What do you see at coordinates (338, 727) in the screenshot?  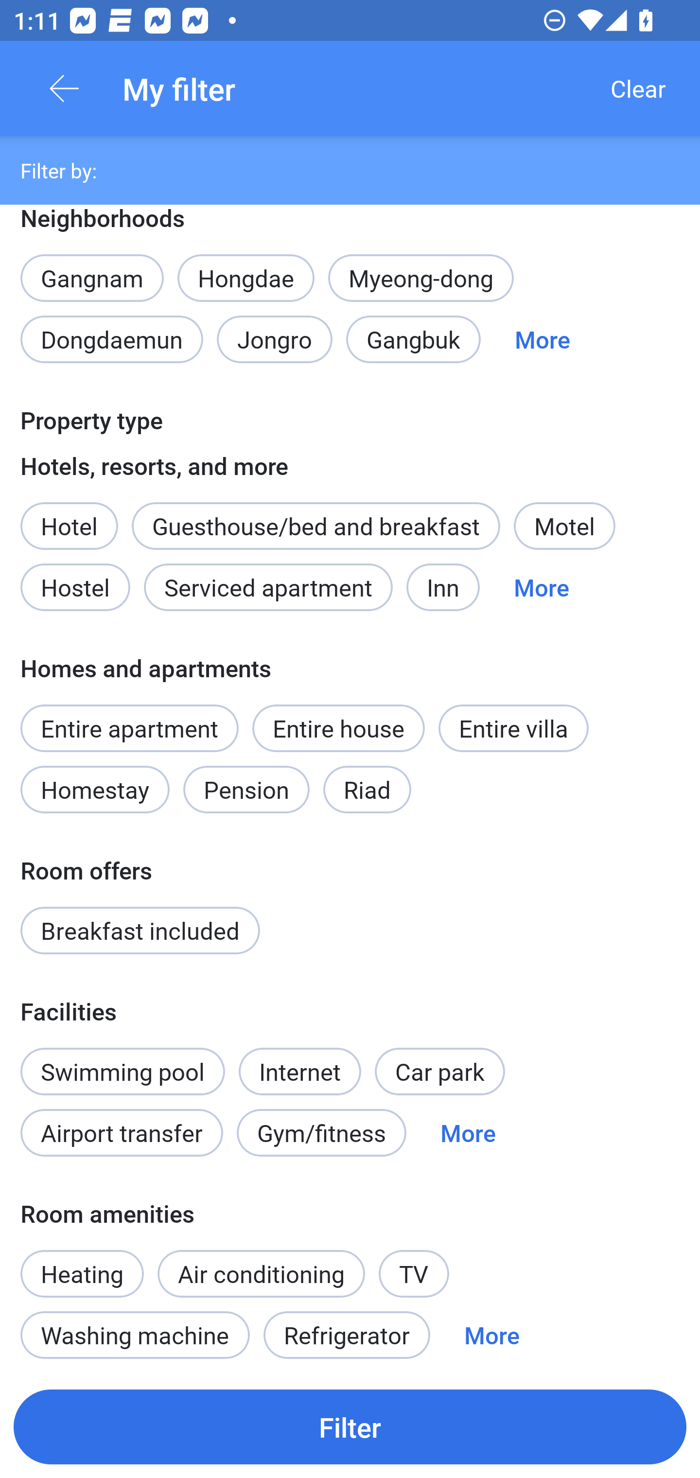 I see `Entire house` at bounding box center [338, 727].